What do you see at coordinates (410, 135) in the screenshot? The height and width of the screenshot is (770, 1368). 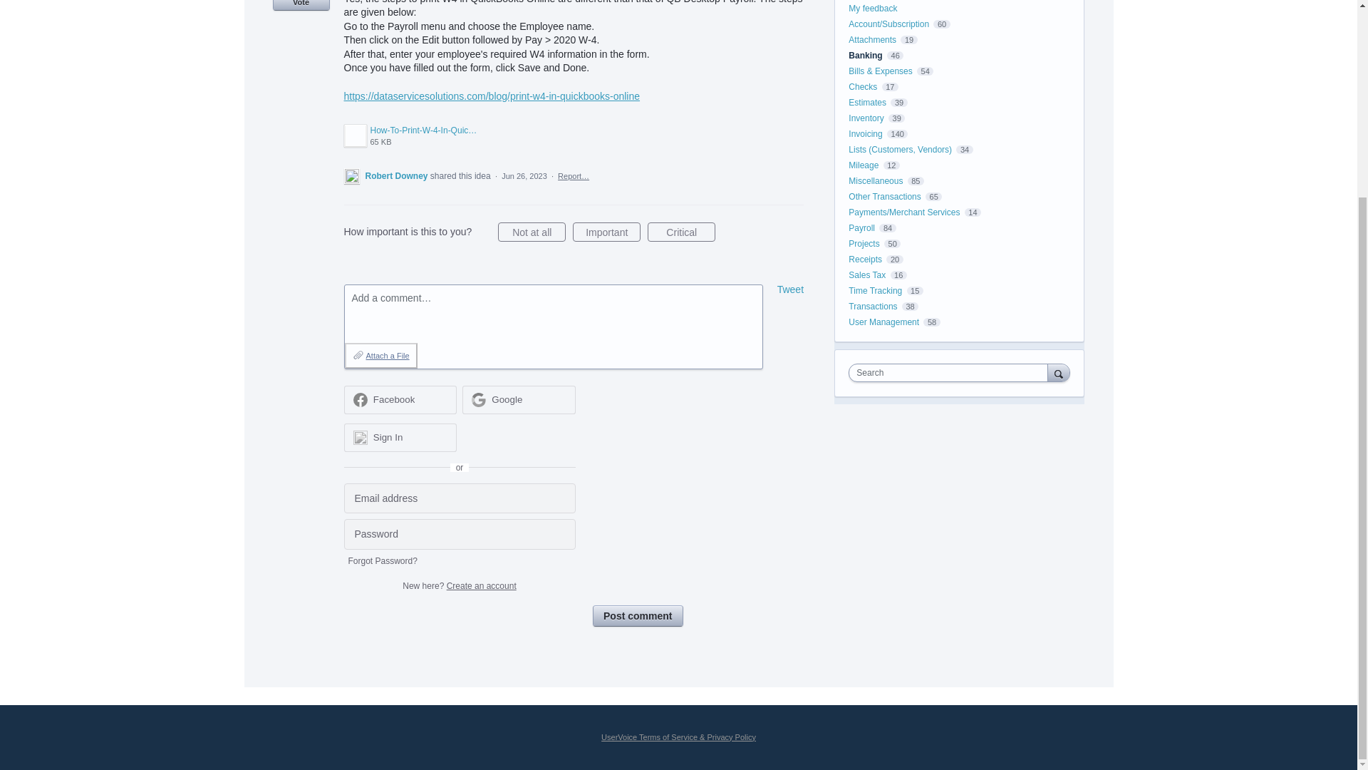 I see `View How-To-Print-W-4-In-QuickBooks-Online.jpg` at bounding box center [410, 135].